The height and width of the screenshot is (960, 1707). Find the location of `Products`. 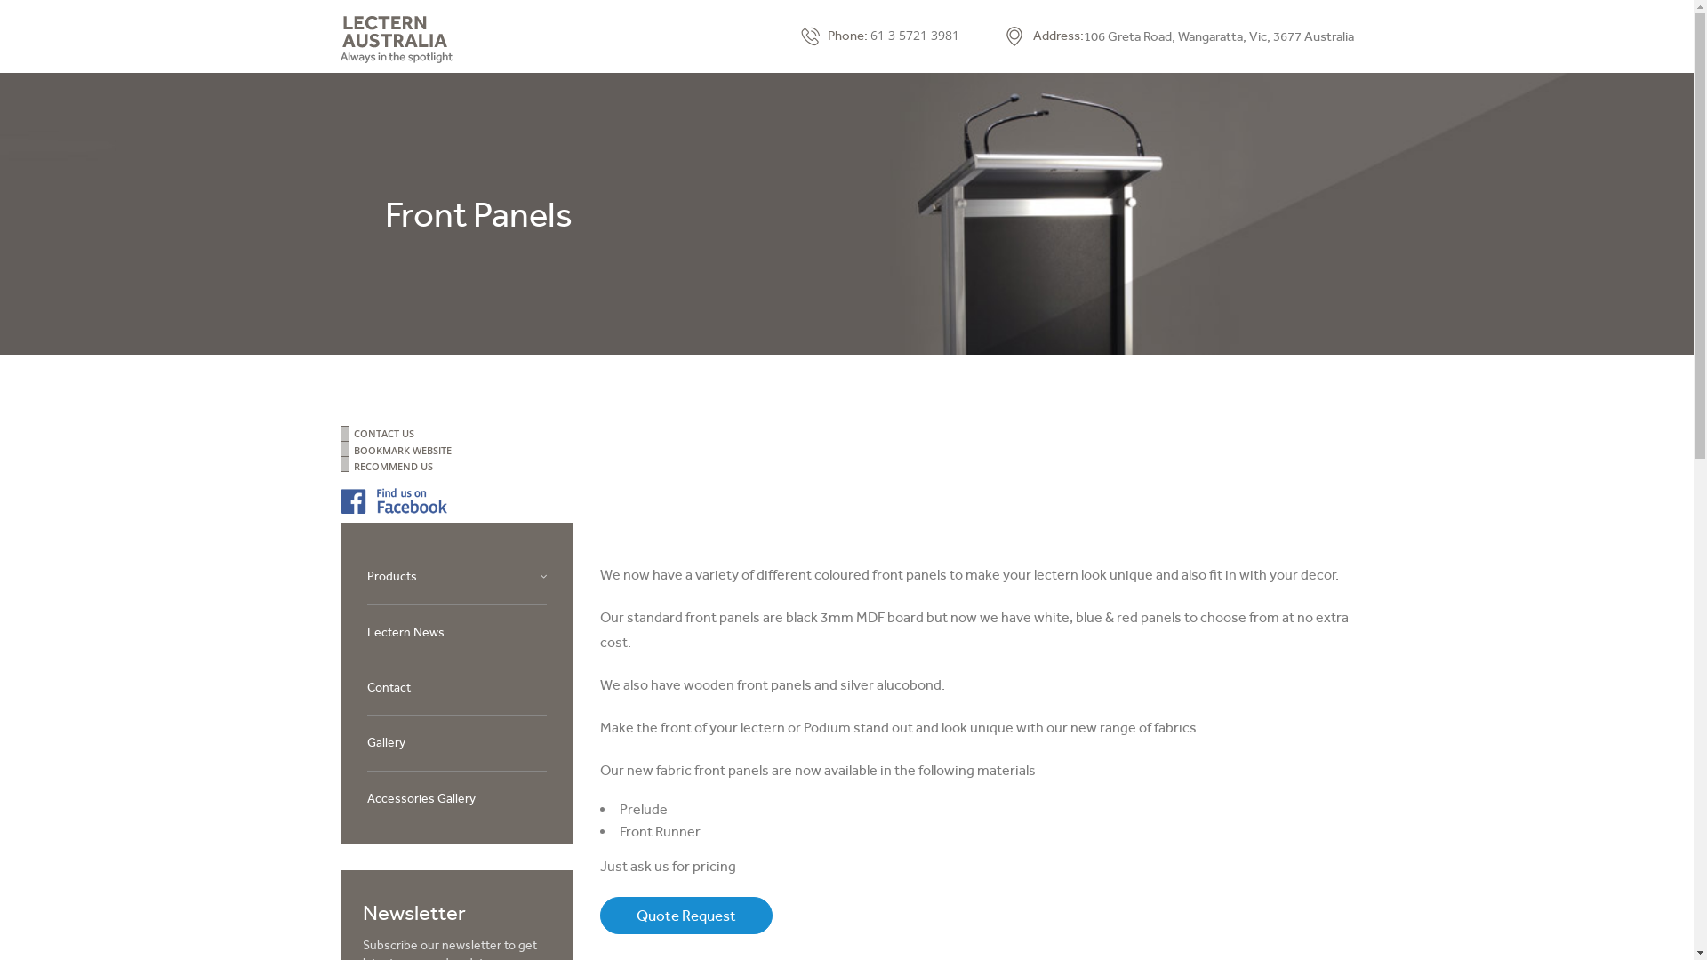

Products is located at coordinates (391, 576).